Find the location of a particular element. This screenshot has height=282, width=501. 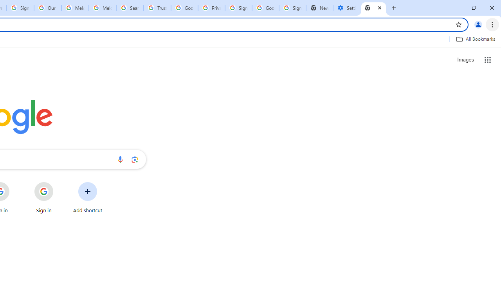

Google Cybersecurity Innovations - Google Safety Center is located at coordinates (265, 8).